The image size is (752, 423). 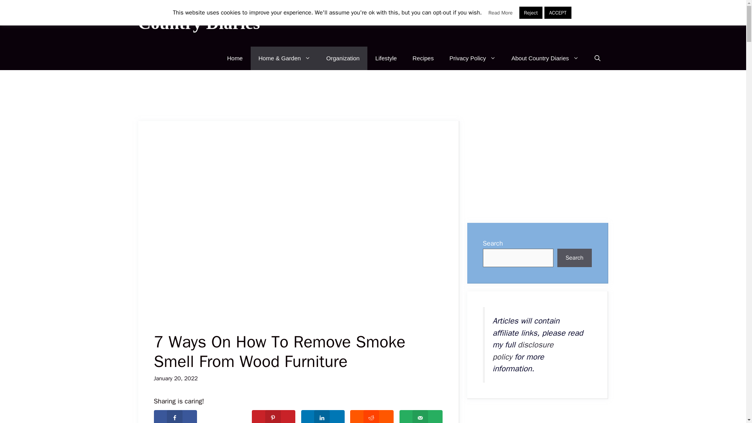 I want to click on Share on X, so click(x=225, y=416).